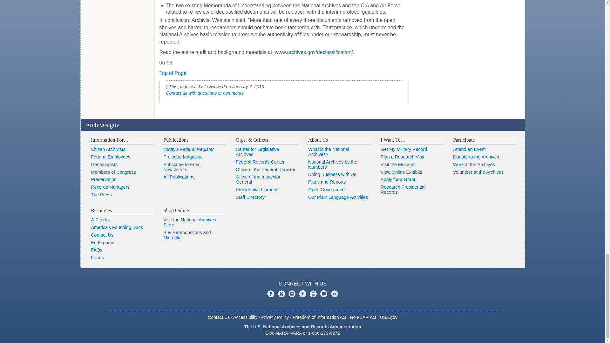 This screenshot has height=343, width=610. I want to click on Contact us with questions or comments, so click(205, 93).